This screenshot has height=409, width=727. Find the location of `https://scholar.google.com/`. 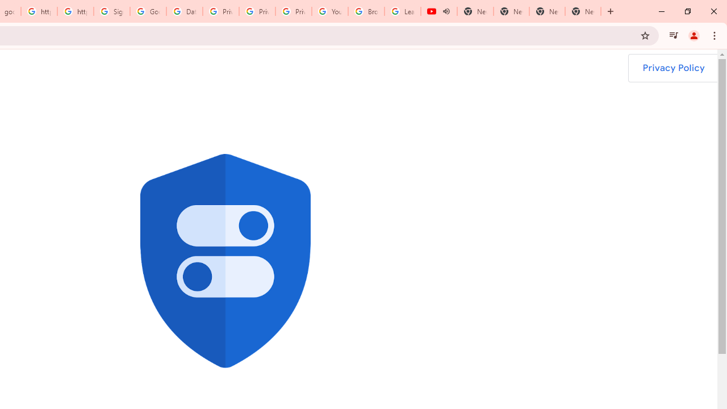

https://scholar.google.com/ is located at coordinates (39, 11).